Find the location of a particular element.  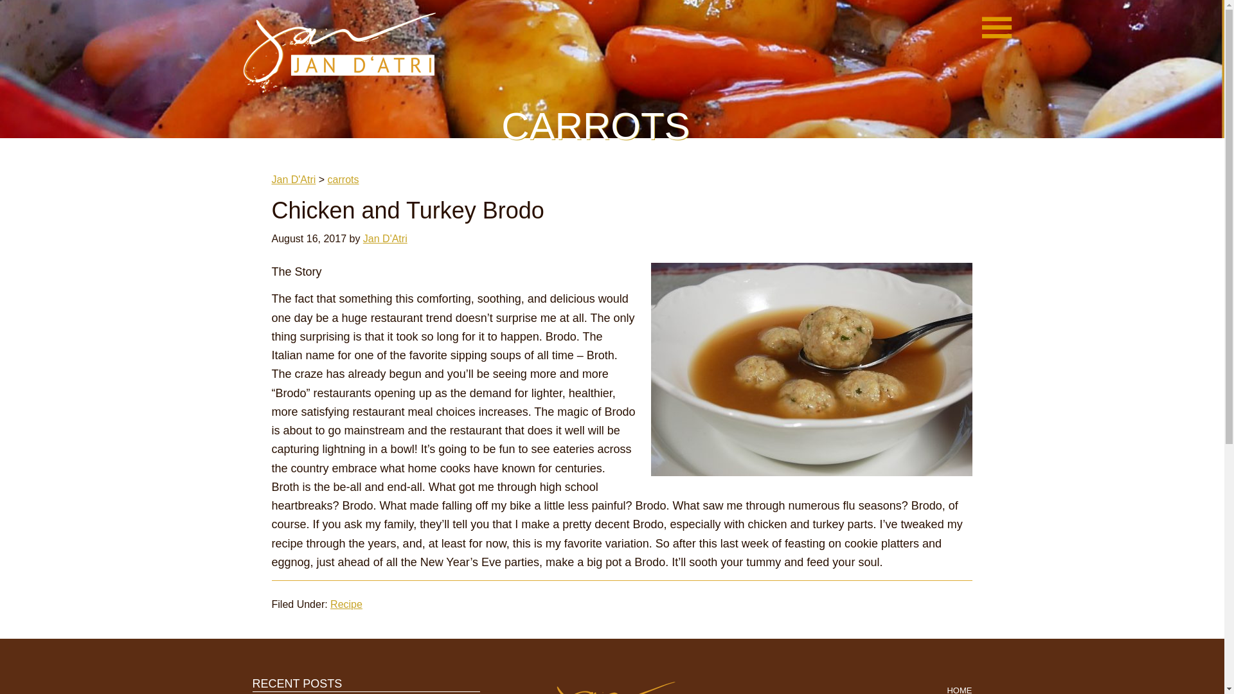

Jan D'Atri Logo is located at coordinates (612, 686).